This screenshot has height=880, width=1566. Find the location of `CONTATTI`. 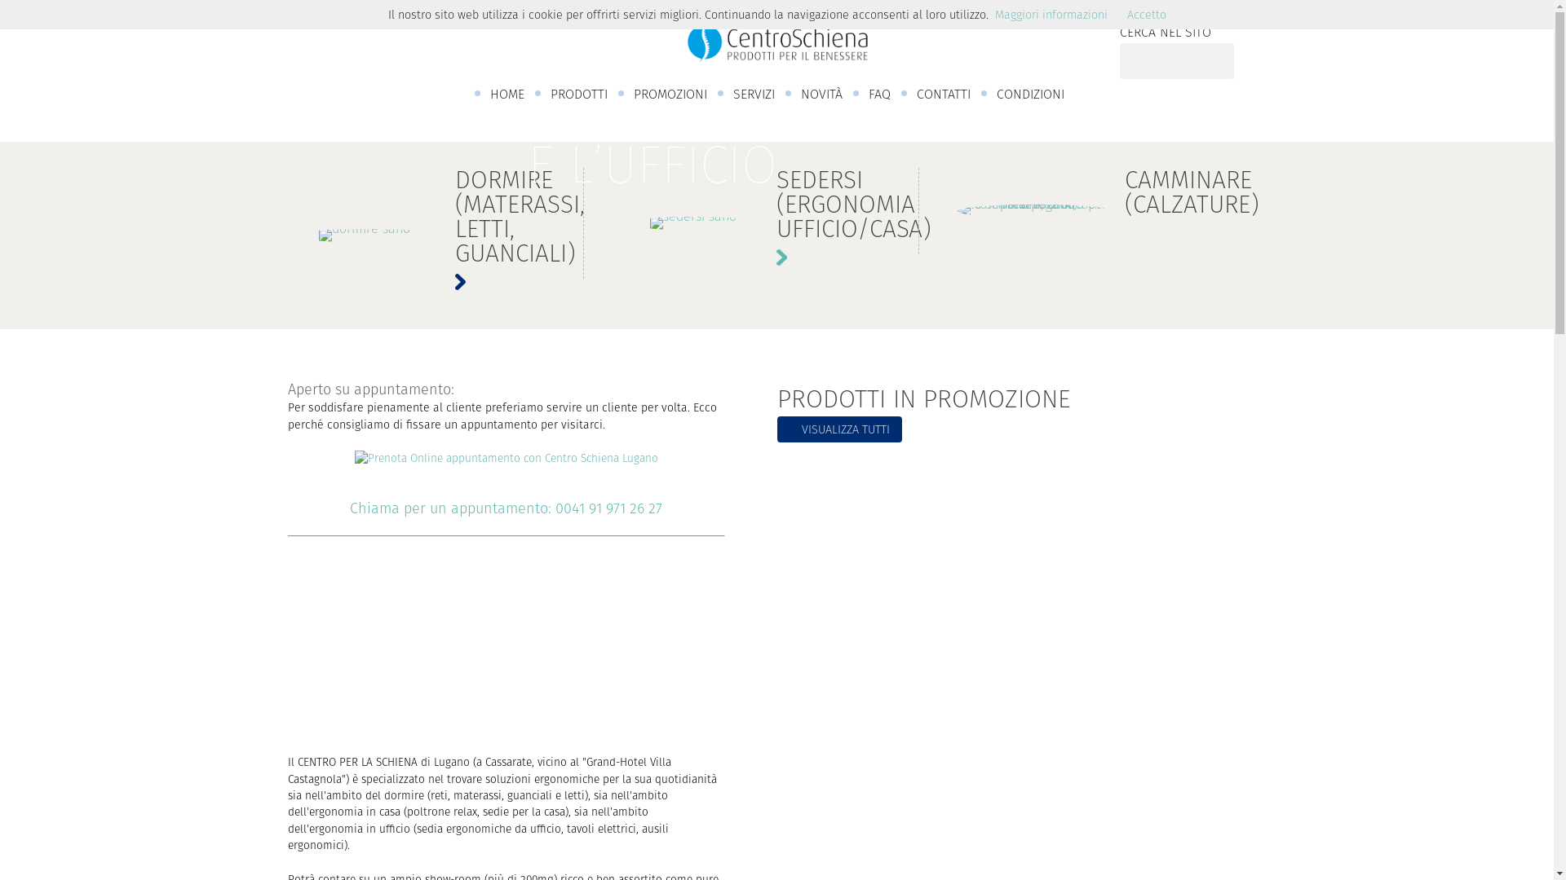

CONTATTI is located at coordinates (944, 95).